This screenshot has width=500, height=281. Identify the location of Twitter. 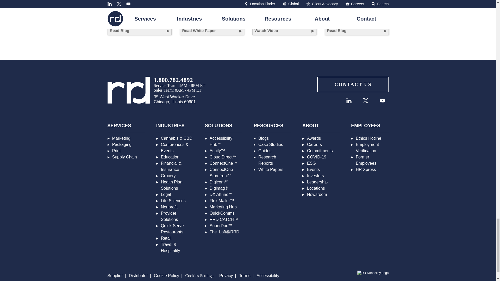
(366, 100).